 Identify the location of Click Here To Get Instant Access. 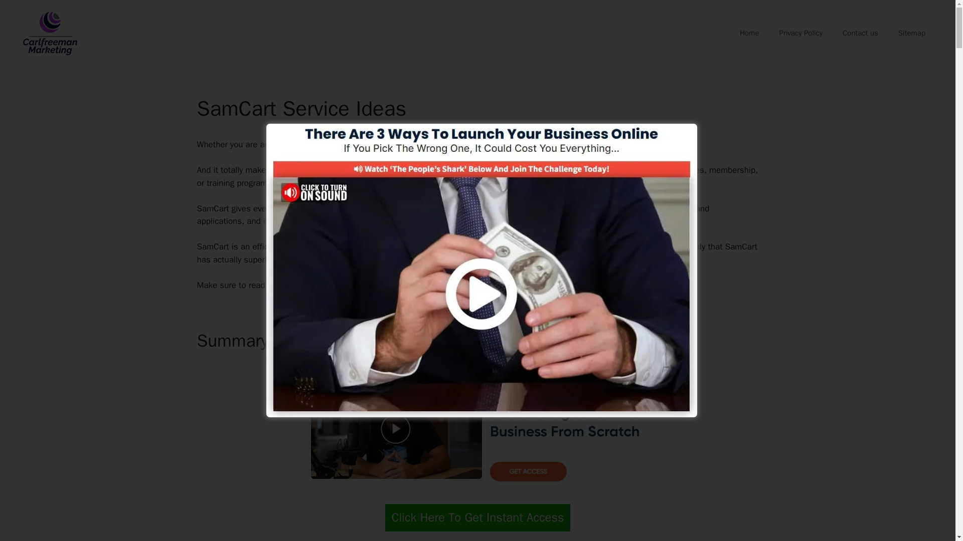
(478, 517).